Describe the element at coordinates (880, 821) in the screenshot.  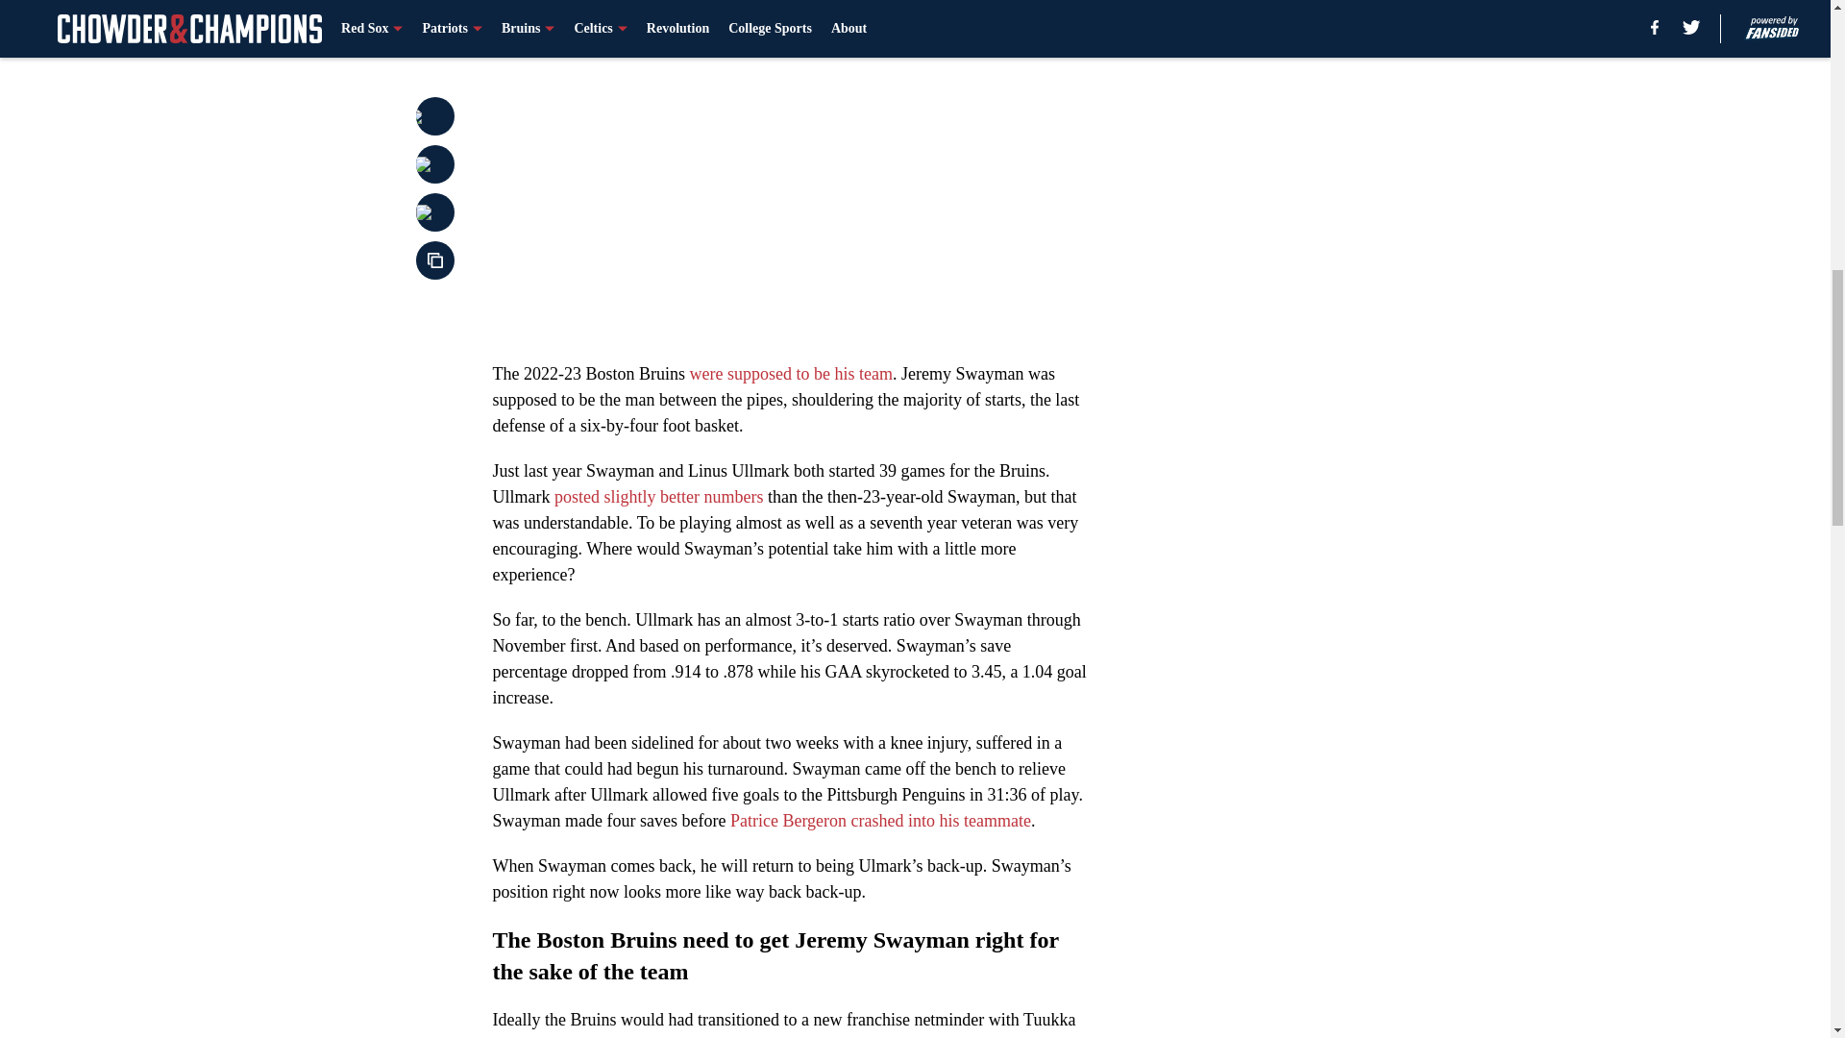
I see `Patrice Bergeron crashed into his teammate` at that location.